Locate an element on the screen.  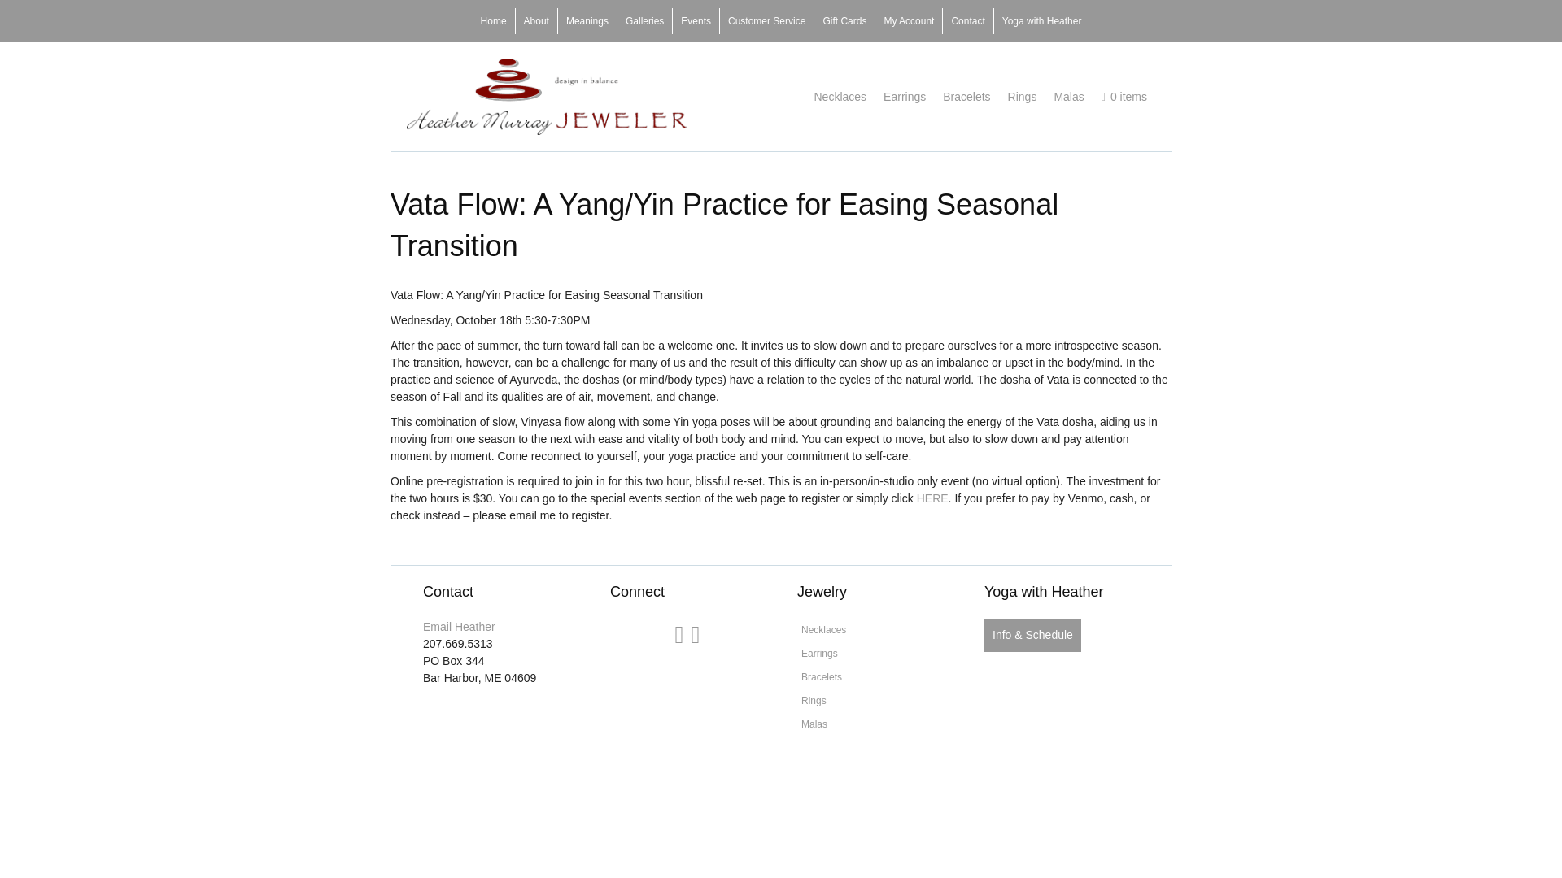
Malas is located at coordinates (874, 724).